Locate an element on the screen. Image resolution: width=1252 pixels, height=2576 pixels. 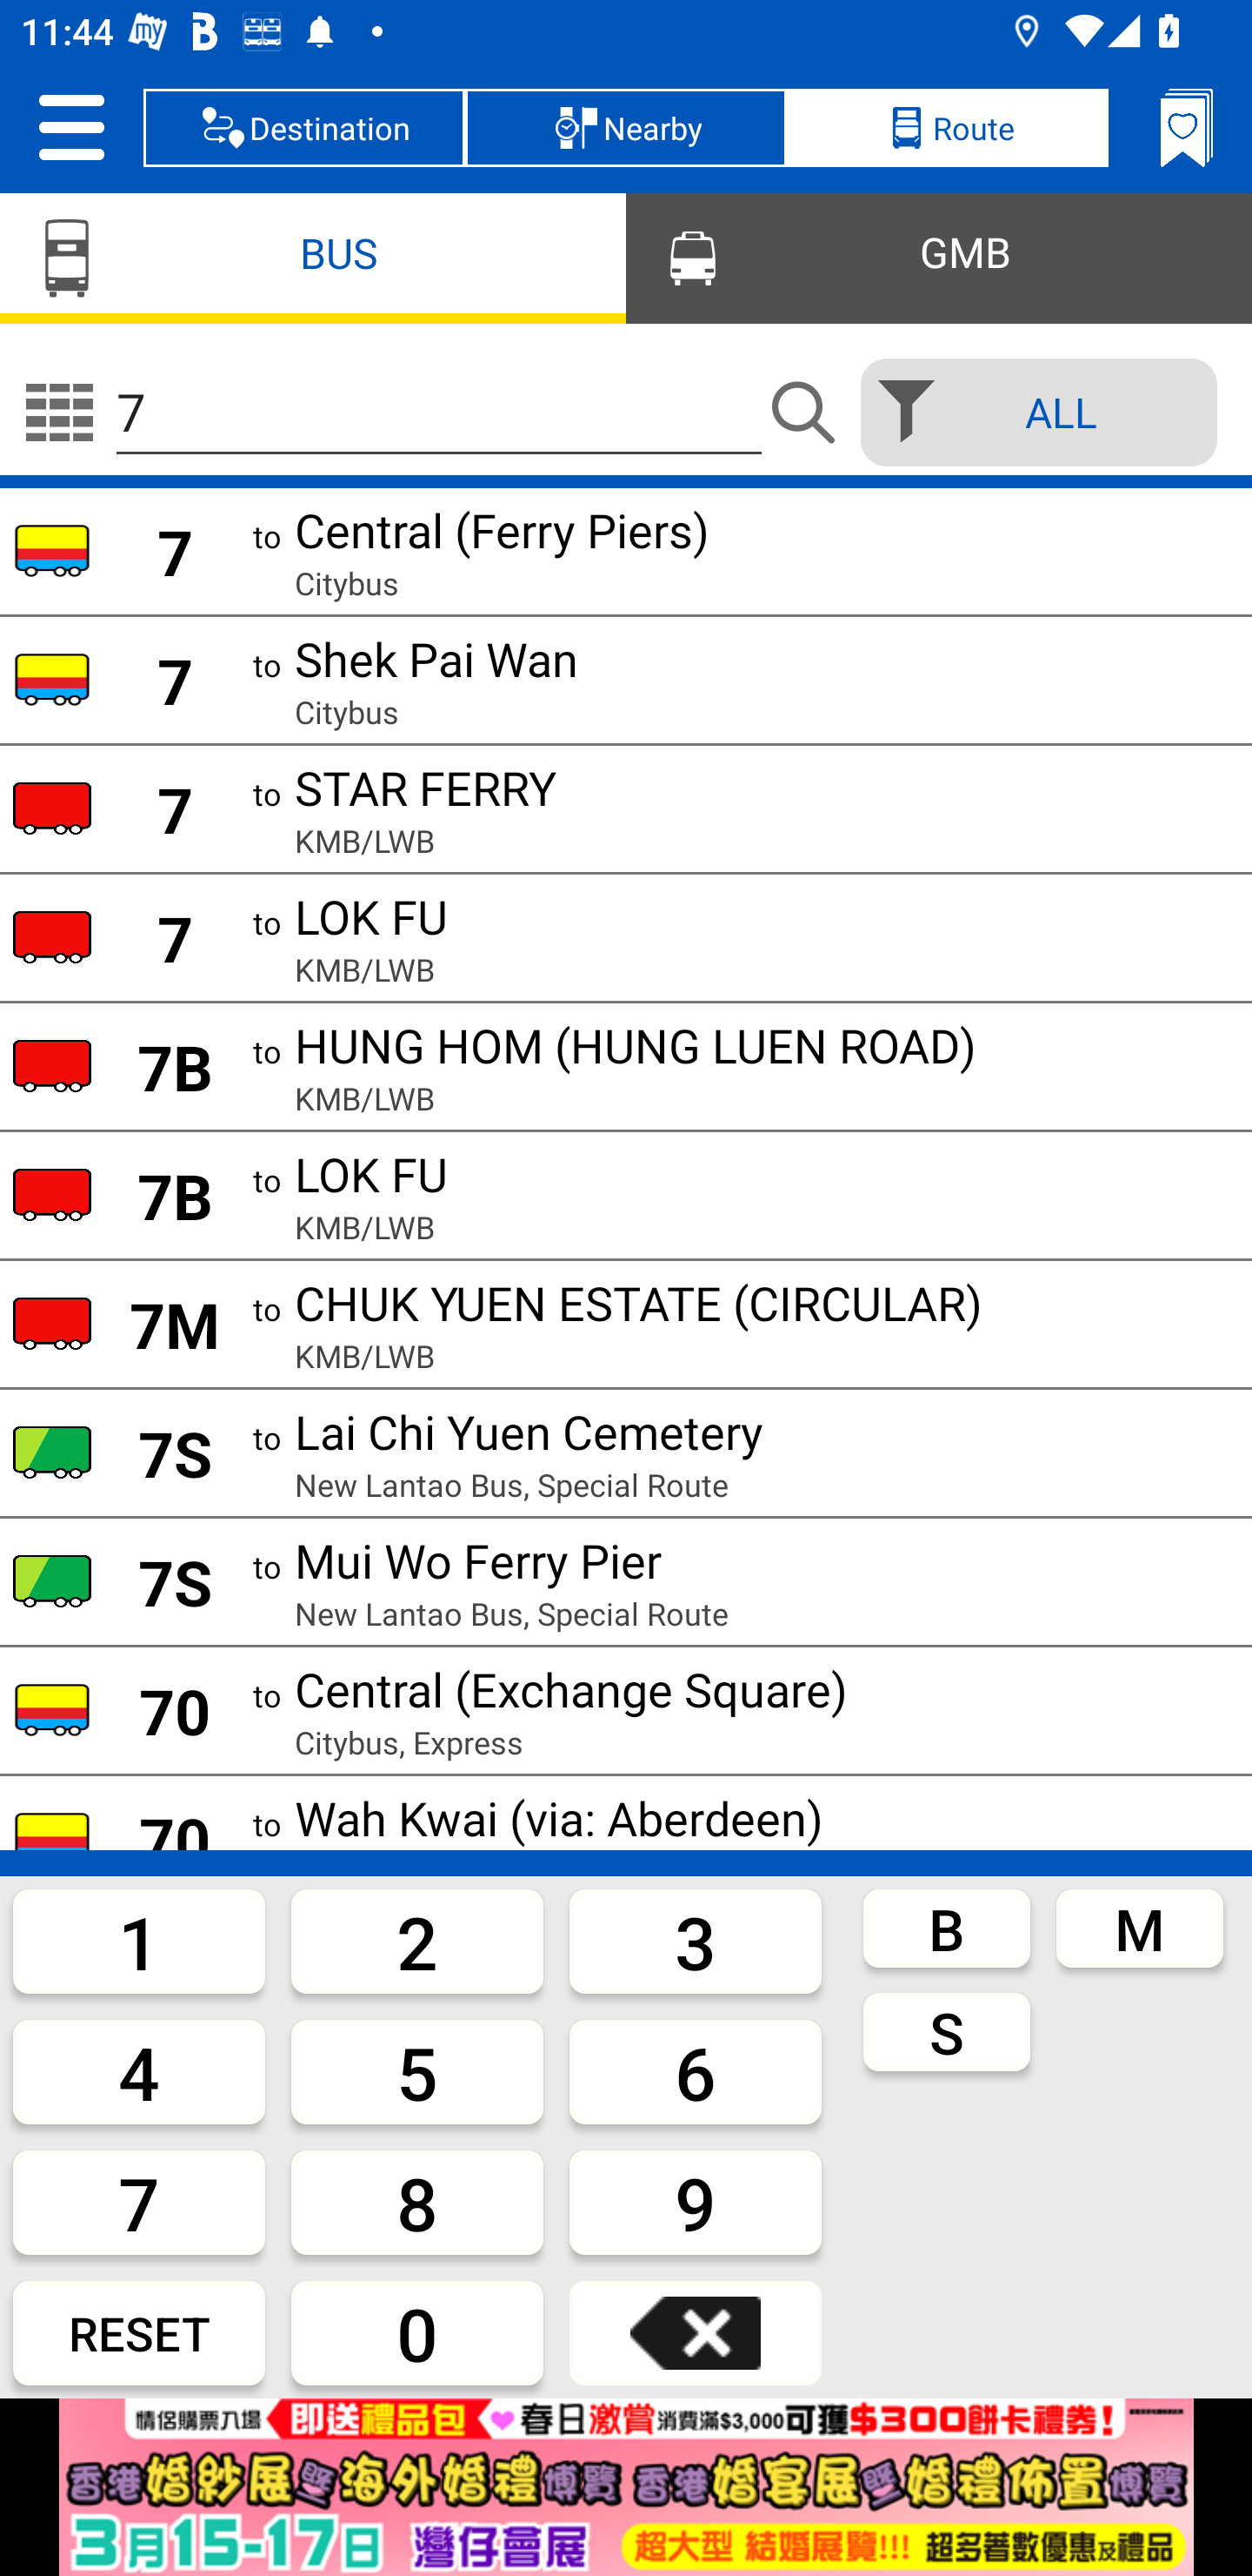
RESET is located at coordinates (139, 2332).